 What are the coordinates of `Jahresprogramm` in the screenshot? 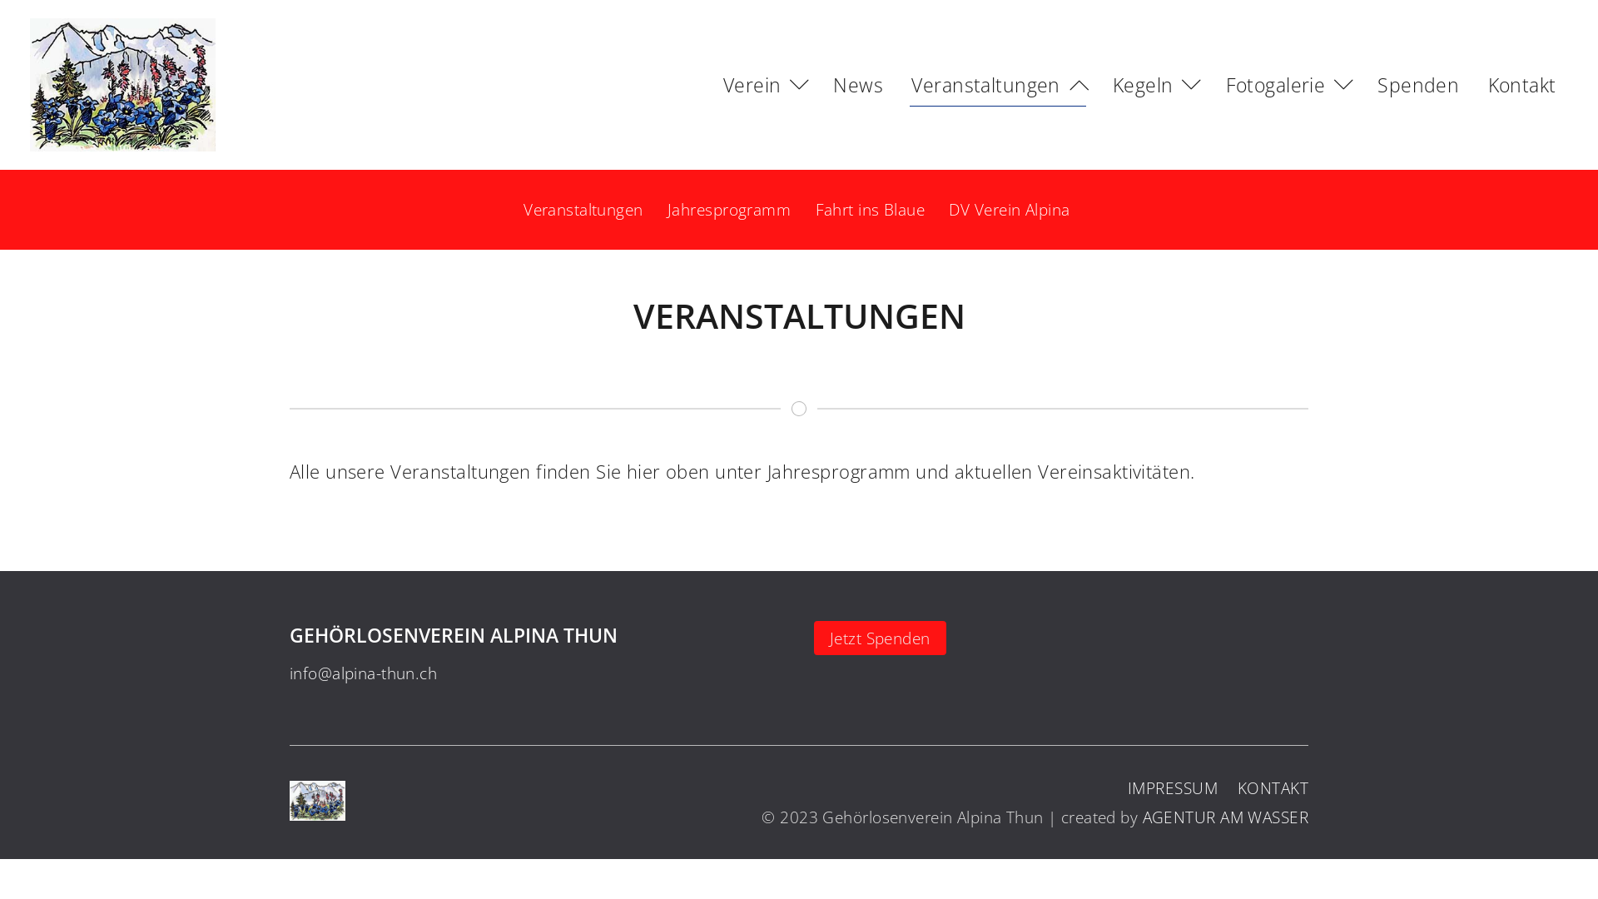 It's located at (729, 210).